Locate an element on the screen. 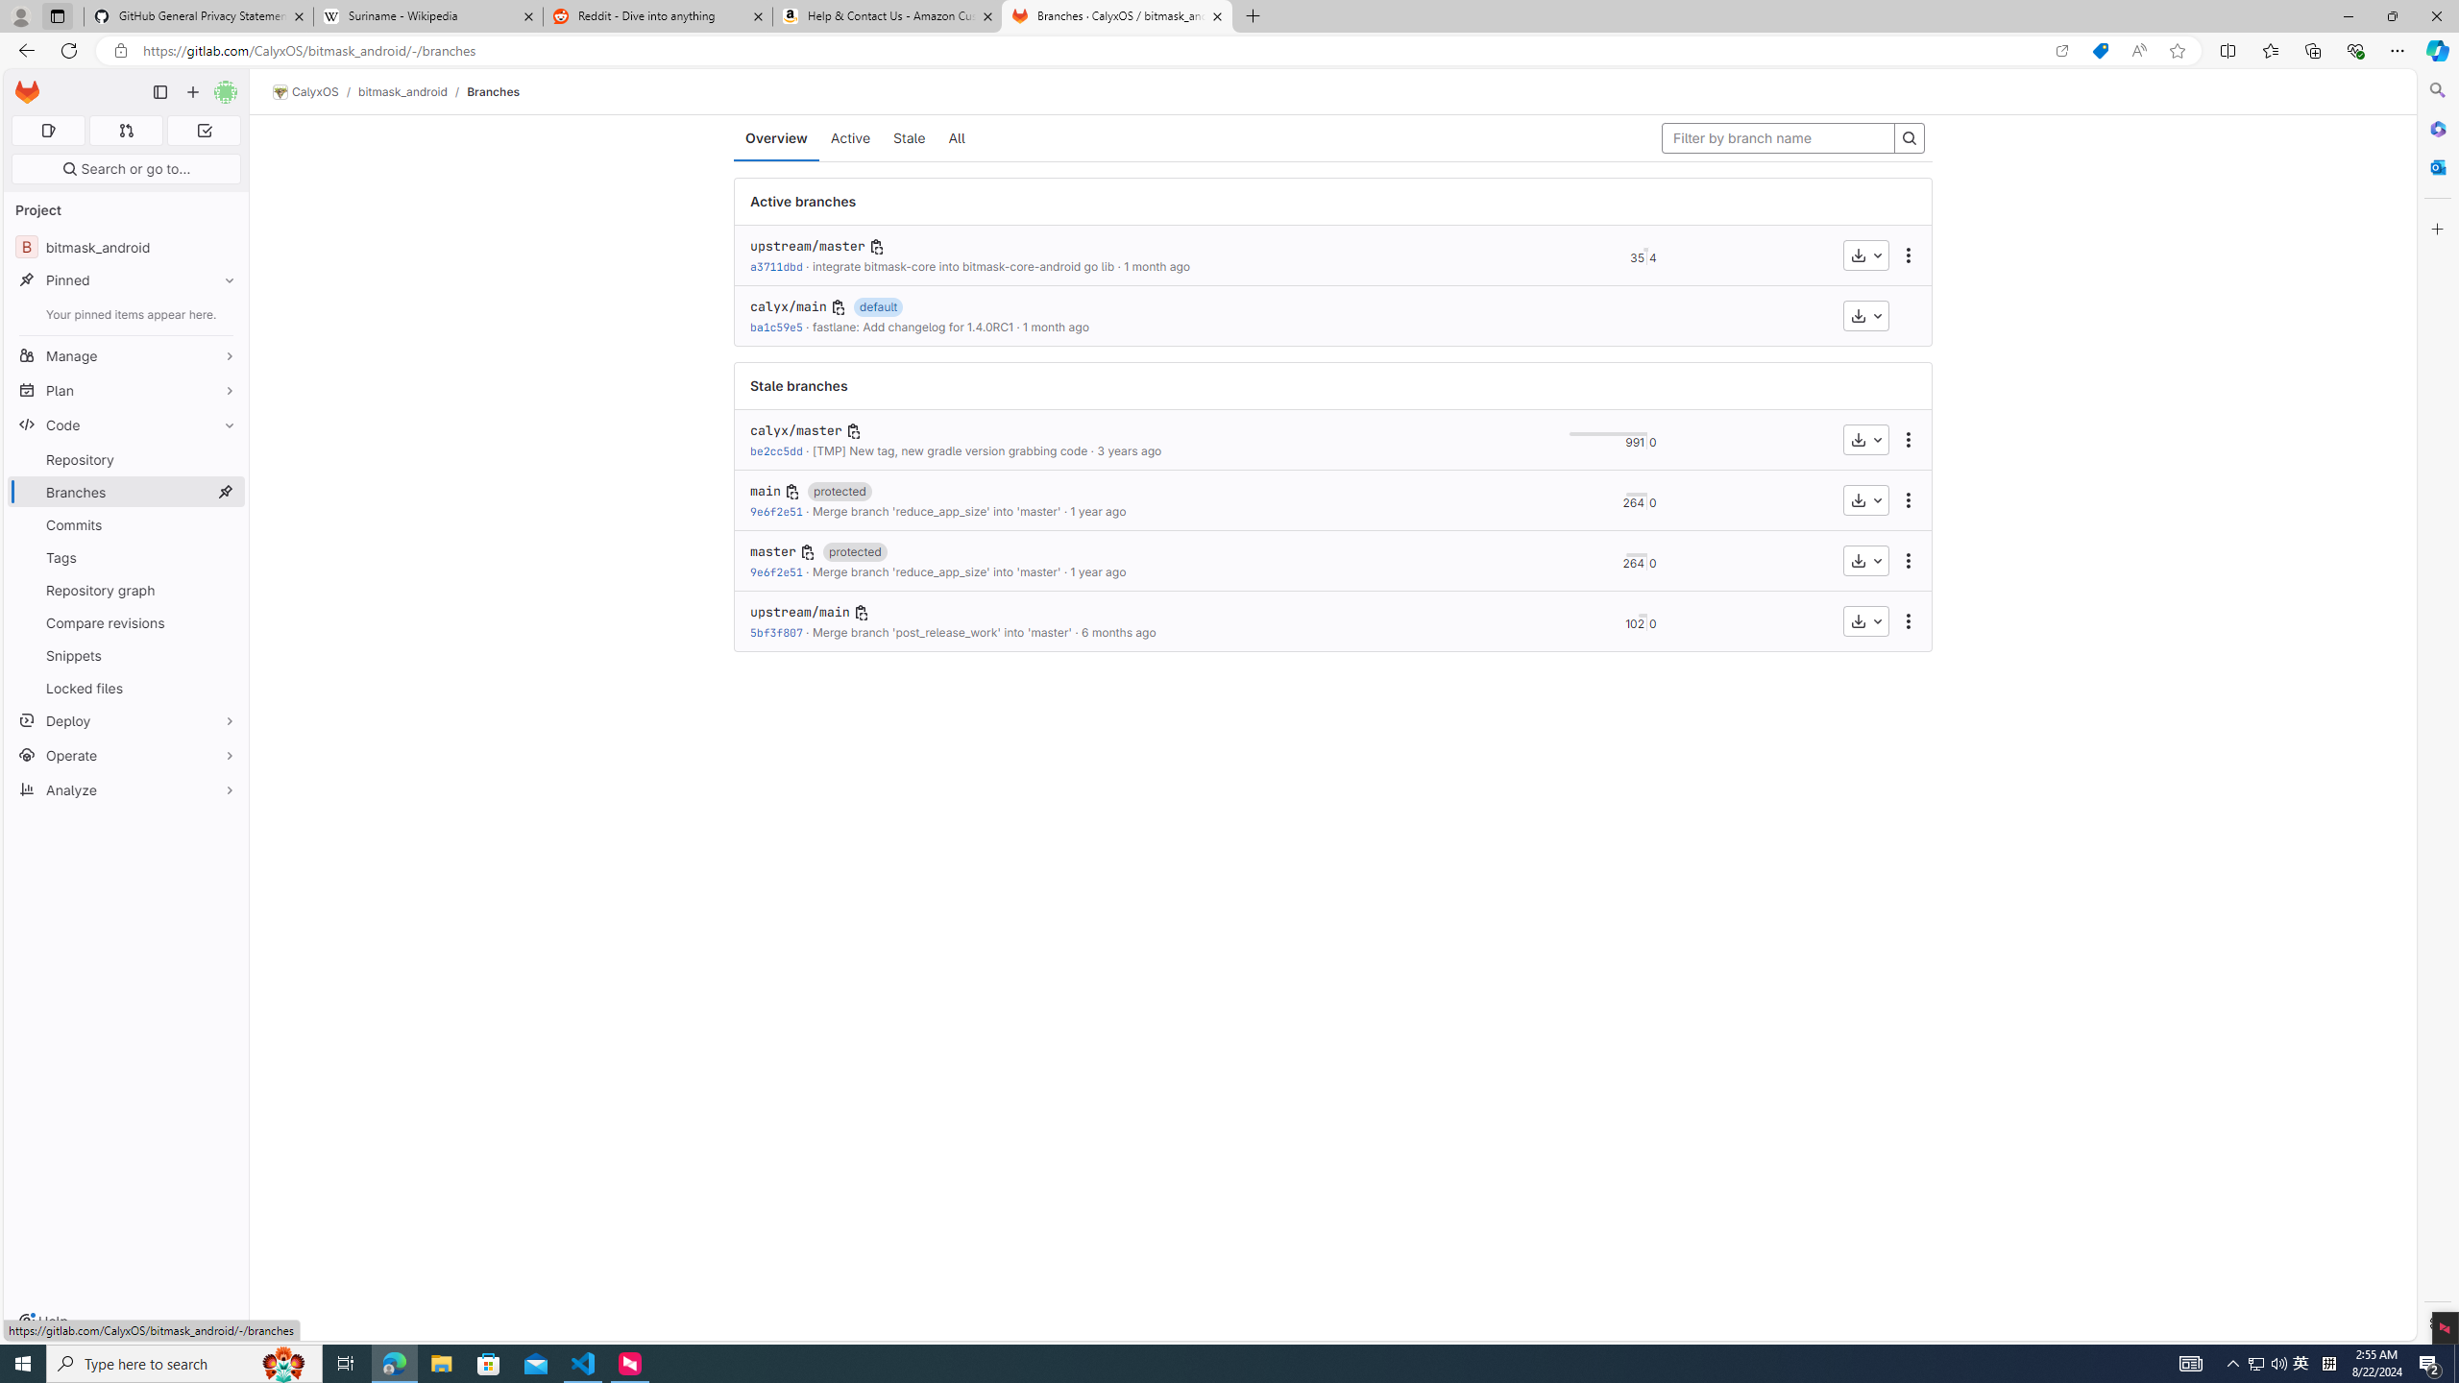 Image resolution: width=2459 pixels, height=1383 pixels. Repository graph is located at coordinates (127, 590).